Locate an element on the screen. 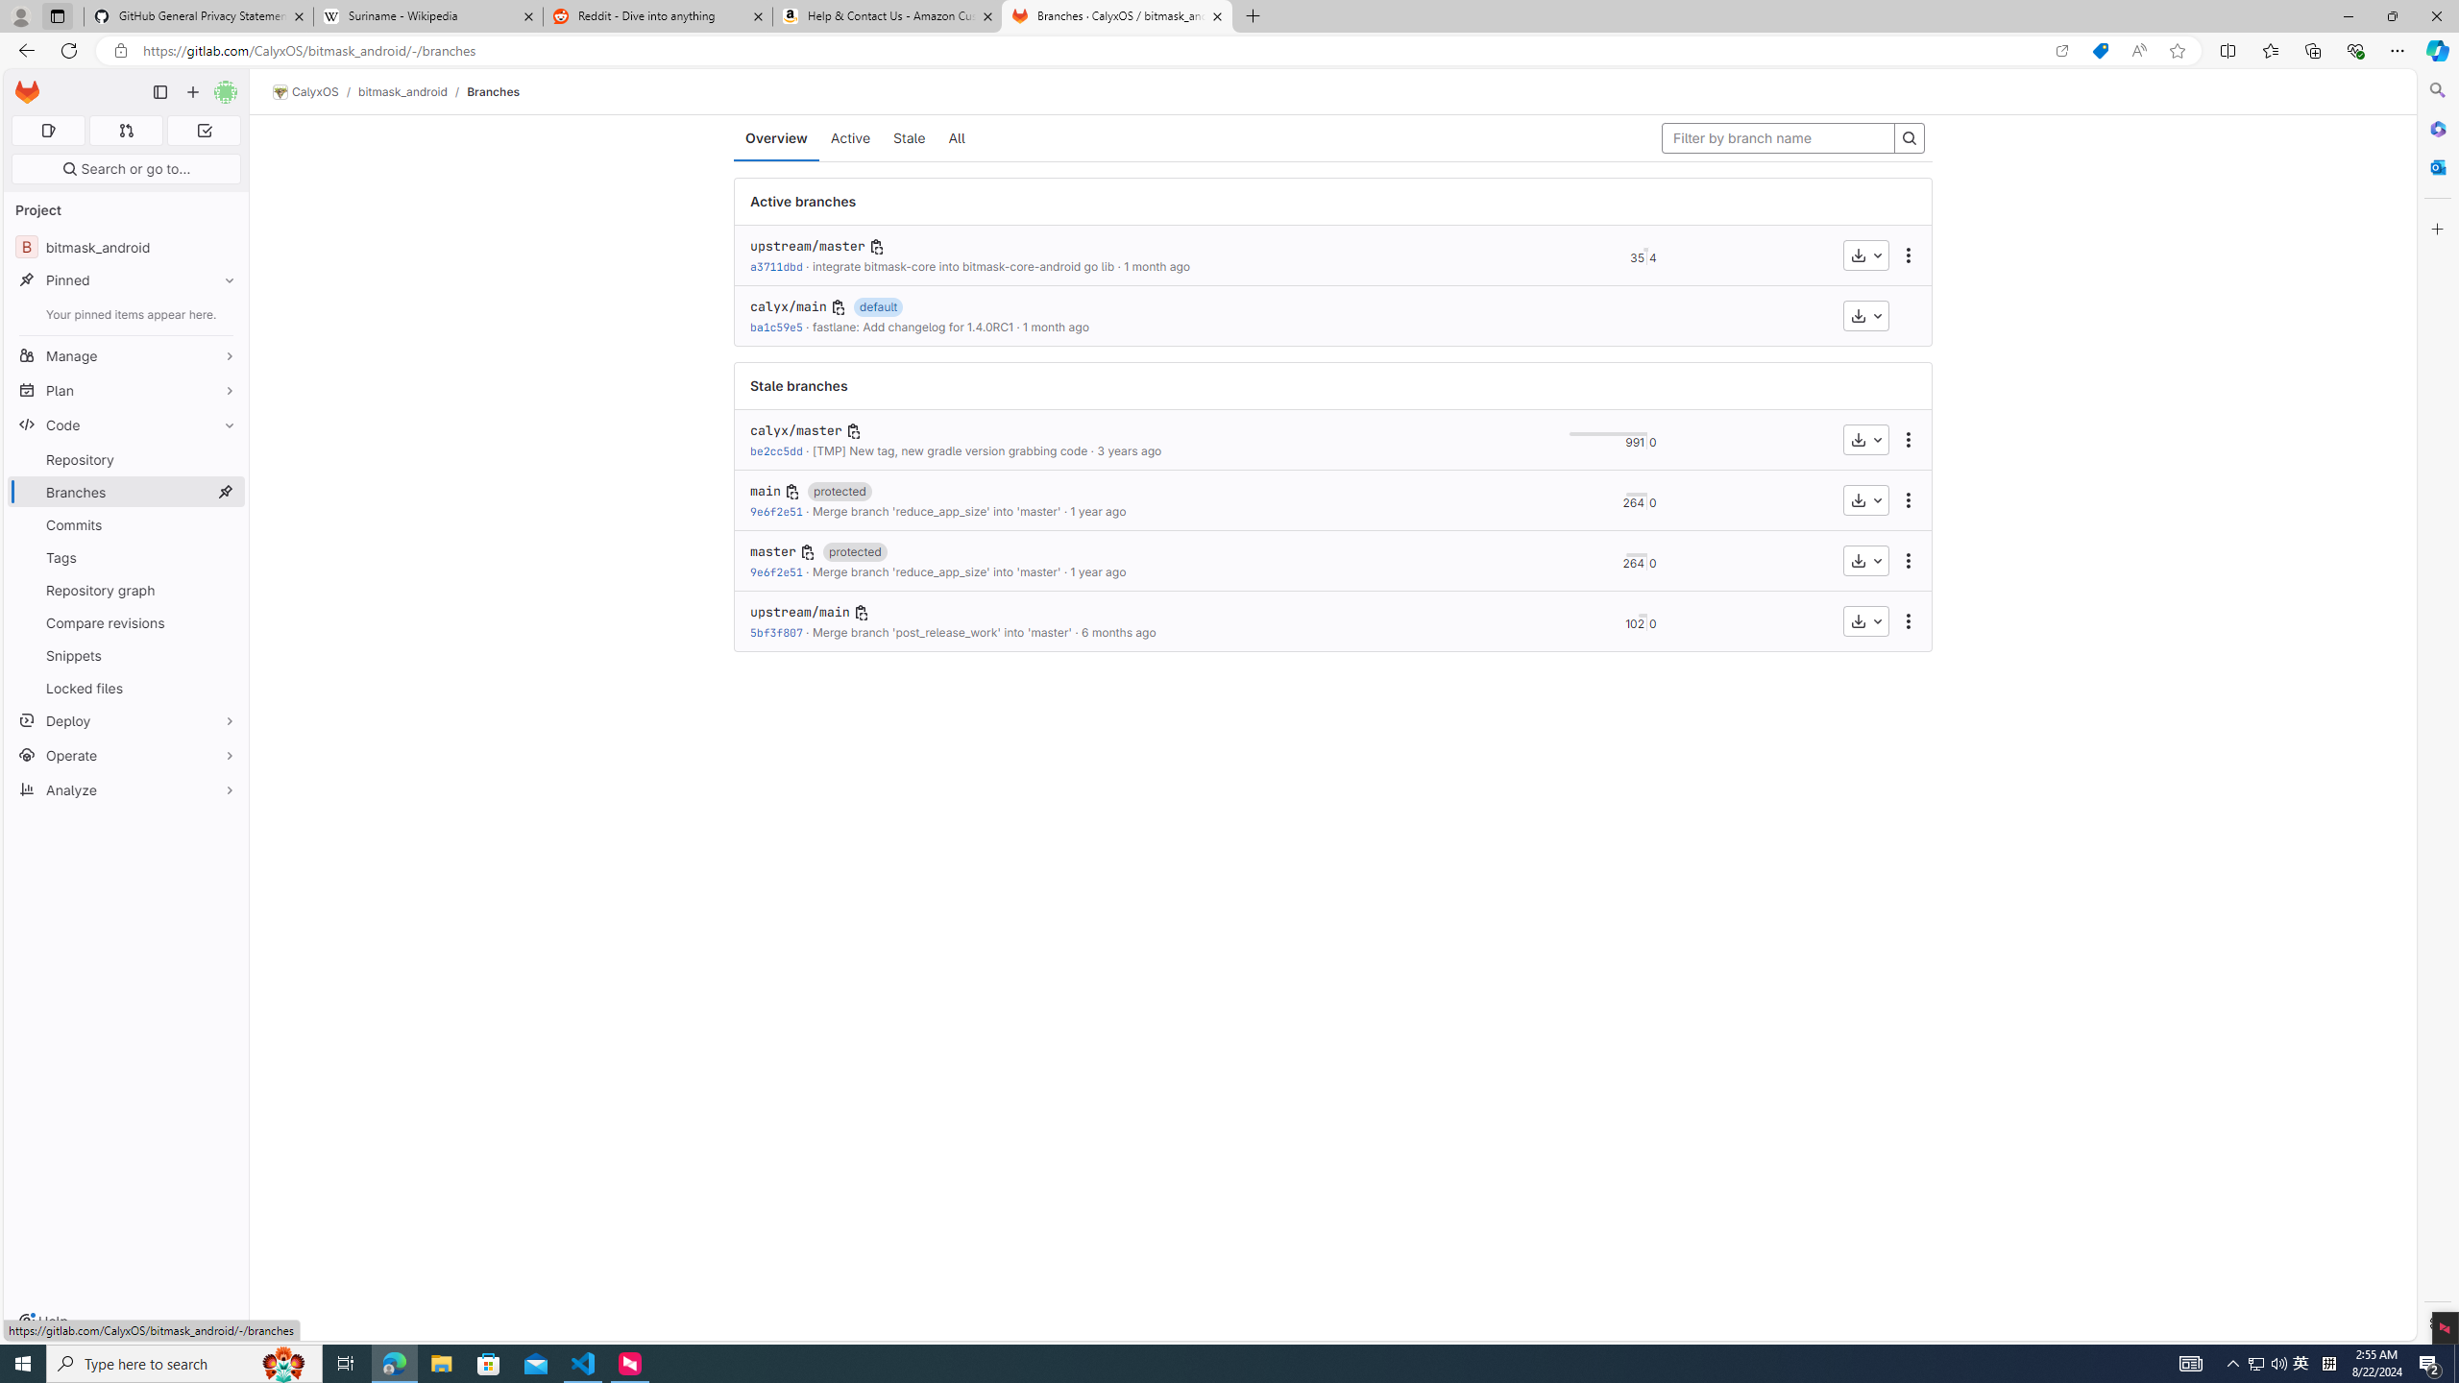 Image resolution: width=2459 pixels, height=1383 pixels. Repository graph is located at coordinates (127, 590).